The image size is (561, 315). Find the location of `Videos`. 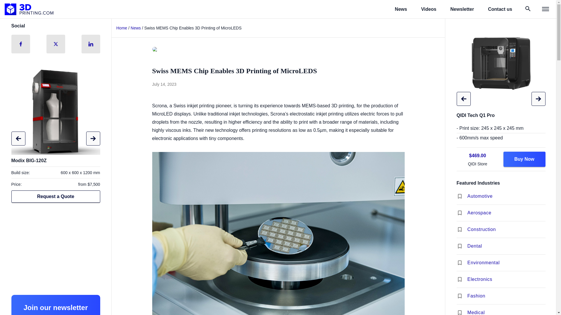

Videos is located at coordinates (428, 9).